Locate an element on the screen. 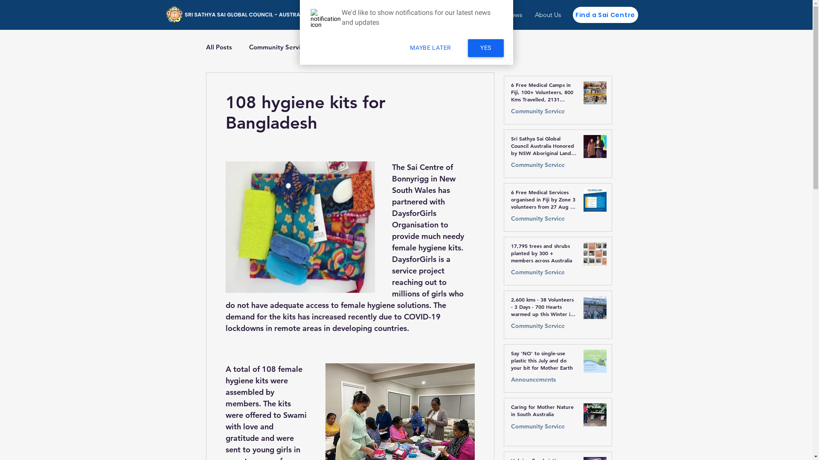  Caring for Mother Nature in South Australia is located at coordinates (544, 412).